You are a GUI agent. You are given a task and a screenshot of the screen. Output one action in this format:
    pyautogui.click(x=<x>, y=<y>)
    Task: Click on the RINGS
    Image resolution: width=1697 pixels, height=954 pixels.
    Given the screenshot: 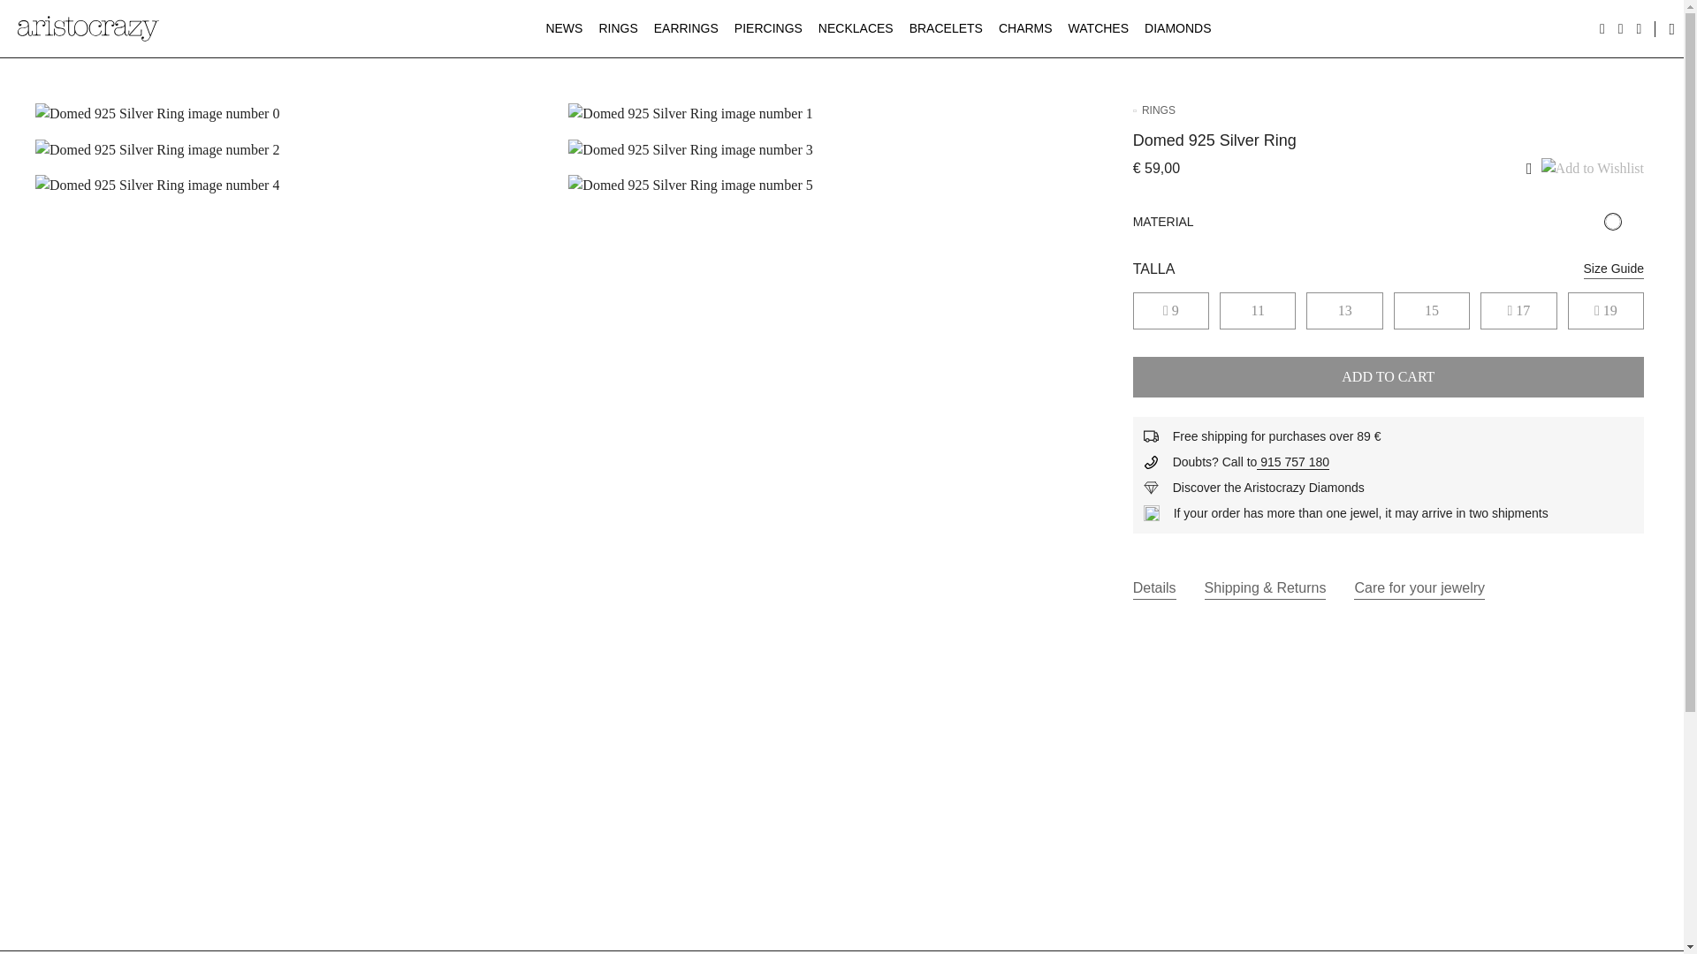 What is the action you would take?
    pyautogui.click(x=619, y=28)
    